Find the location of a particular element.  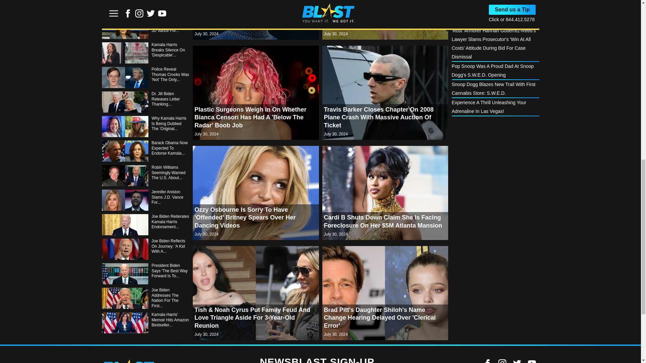

Martin Lawrence Hung Out With The Obamas Before... is located at coordinates (145, 7).